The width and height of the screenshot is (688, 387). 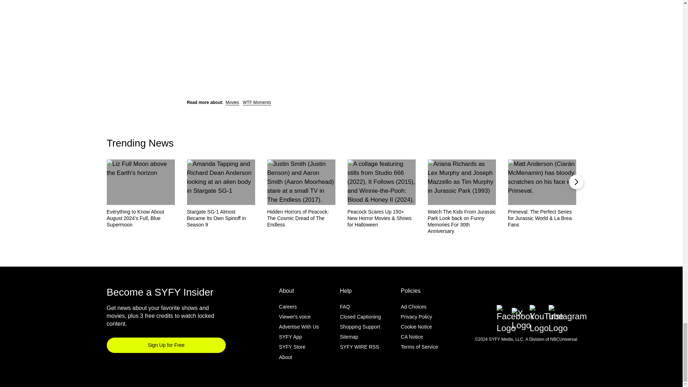 I want to click on Stargate SG-1 Almost Became Its Own Spinoff in Season 9, so click(x=221, y=218).